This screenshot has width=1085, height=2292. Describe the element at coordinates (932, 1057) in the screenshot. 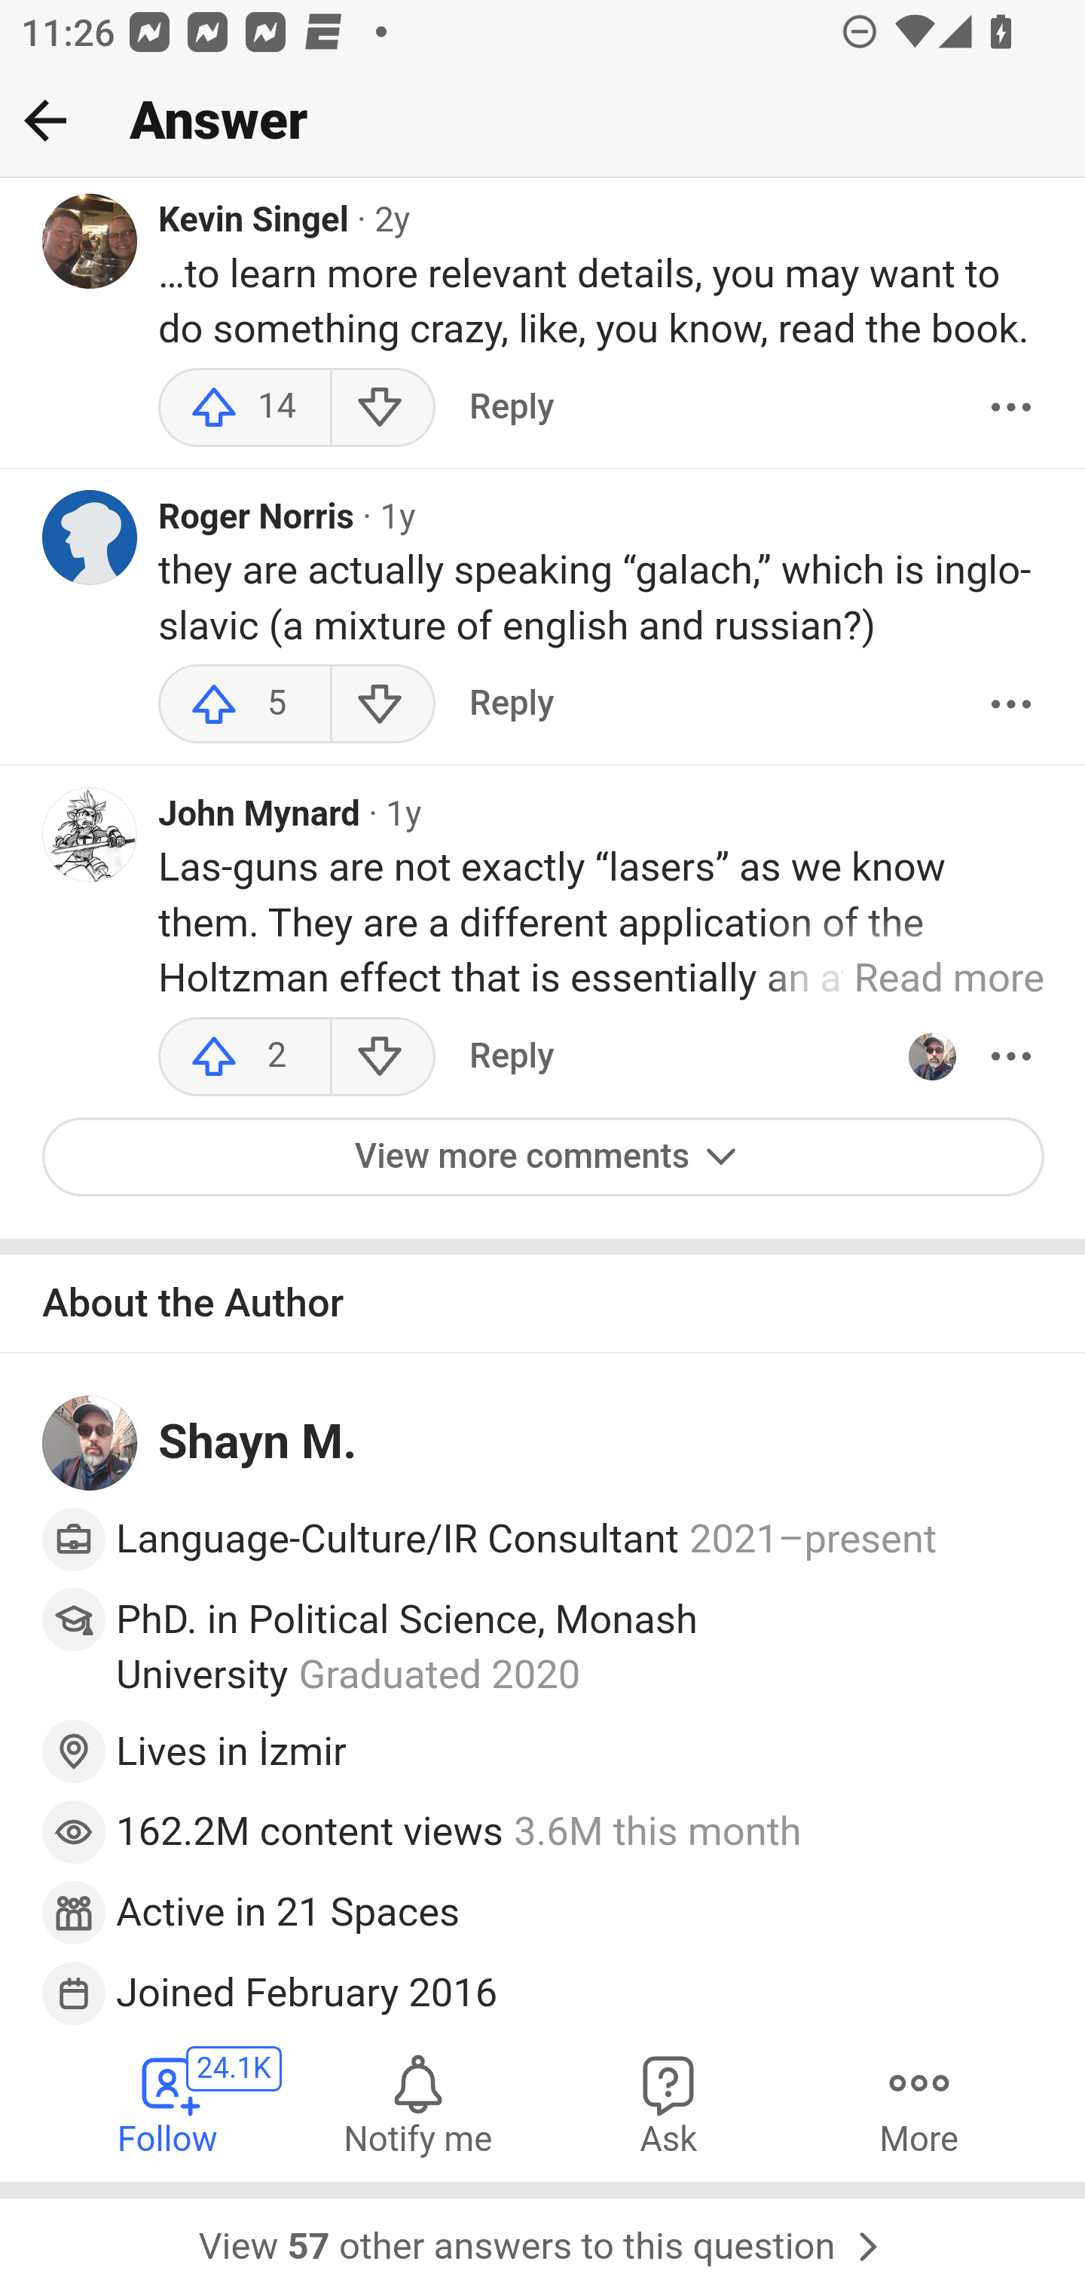

I see `Profile photo for Shayn M.` at that location.